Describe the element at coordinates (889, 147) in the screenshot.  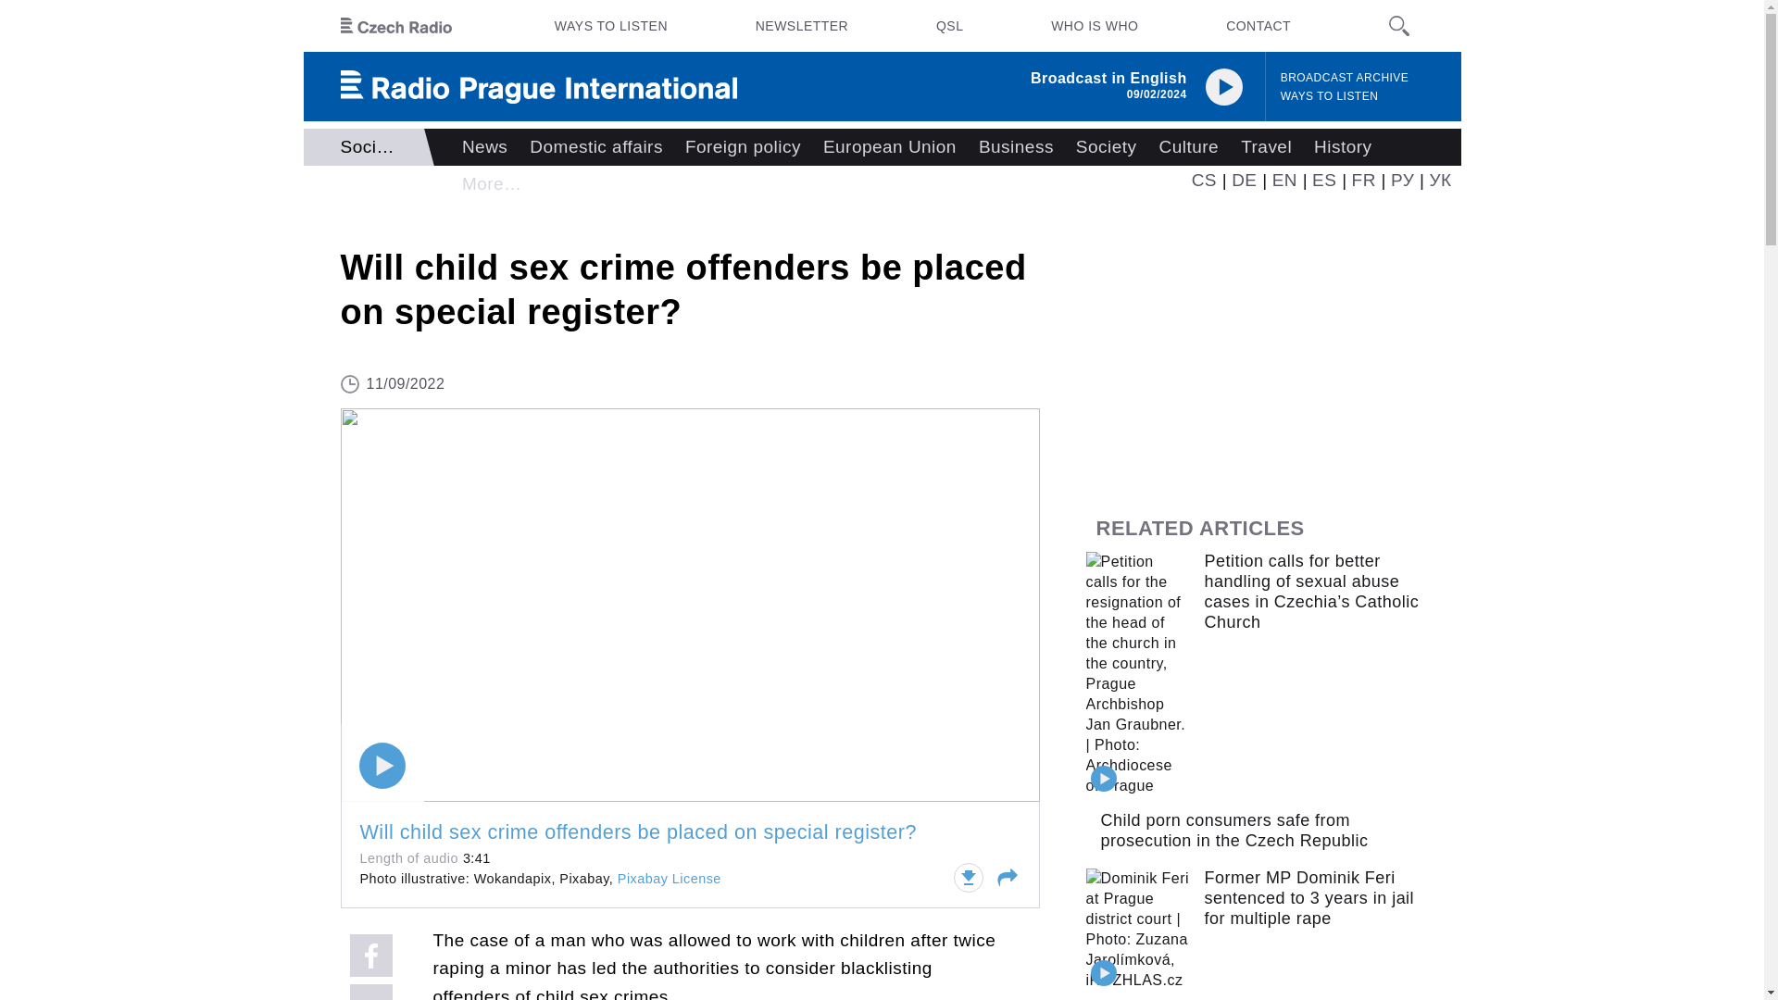
I see `European Union` at that location.